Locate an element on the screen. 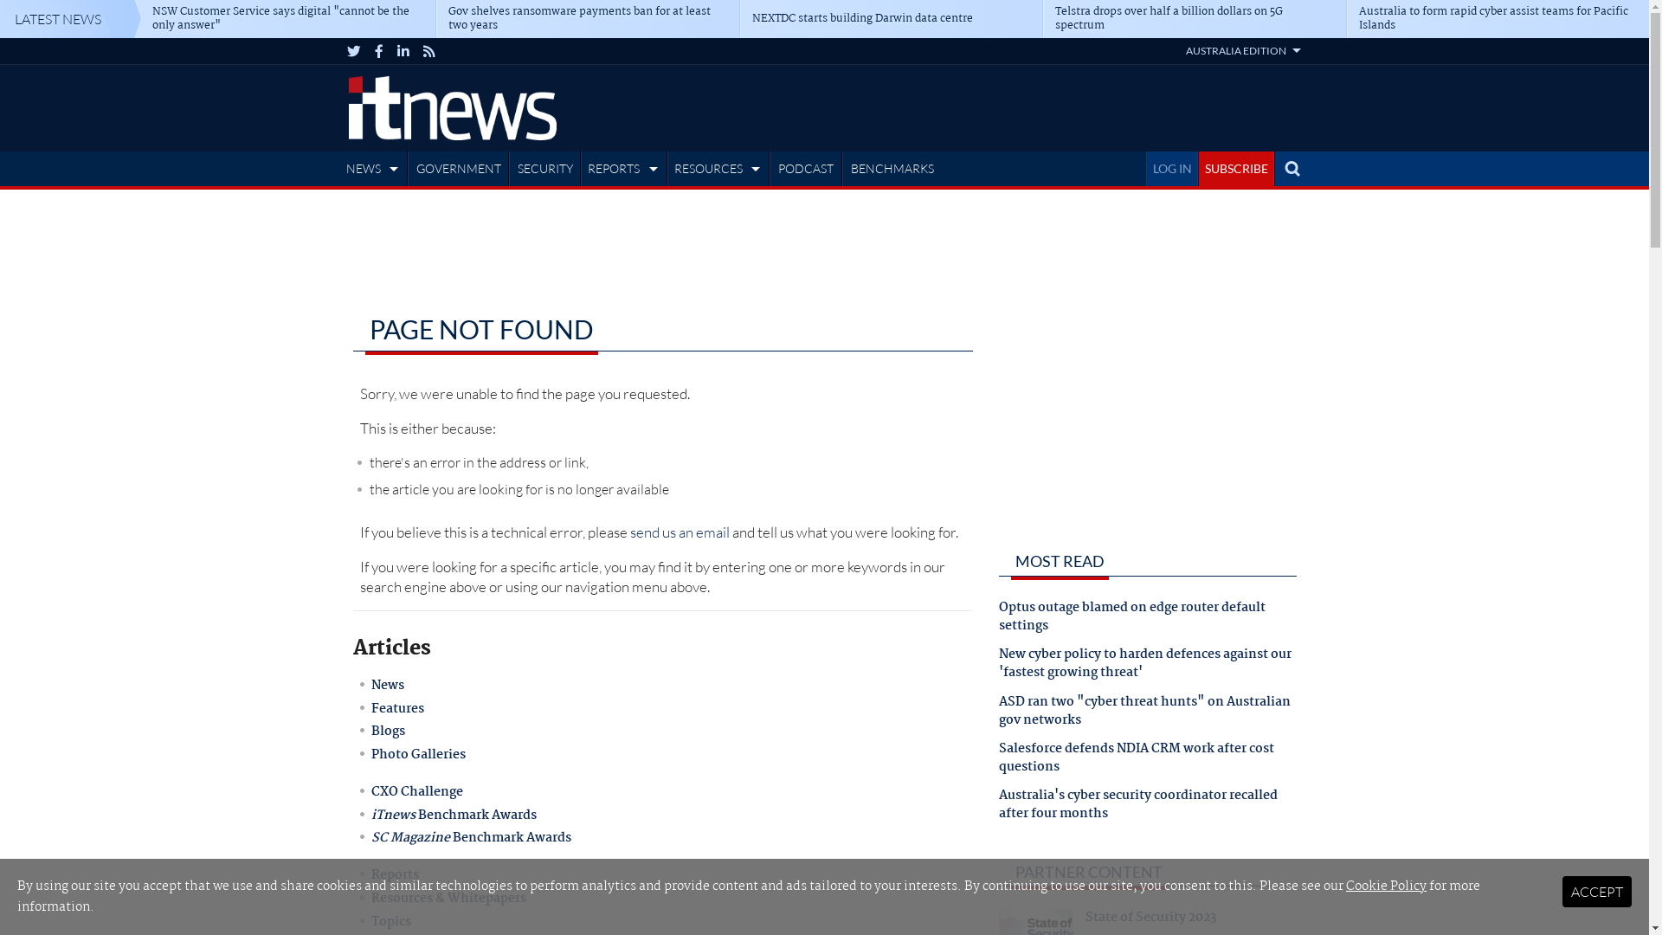 This screenshot has height=935, width=1662. LATEST NEWS is located at coordinates (71, 19).